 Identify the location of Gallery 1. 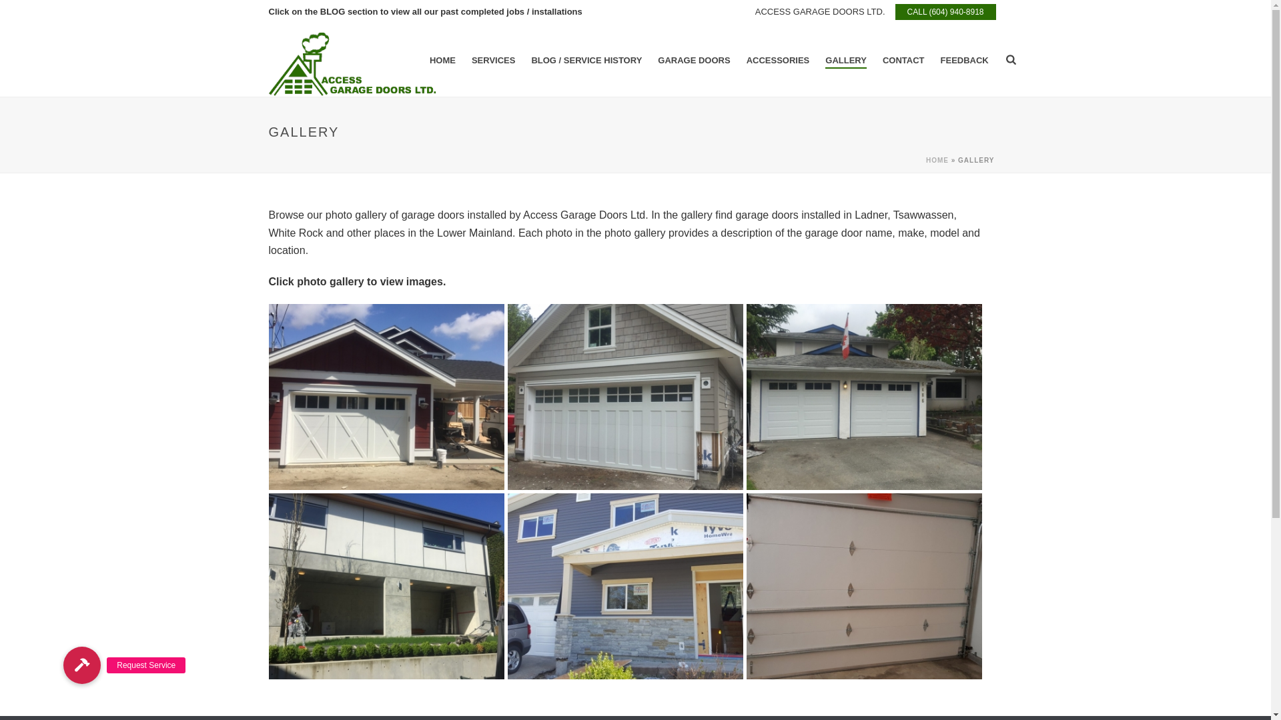
(386, 397).